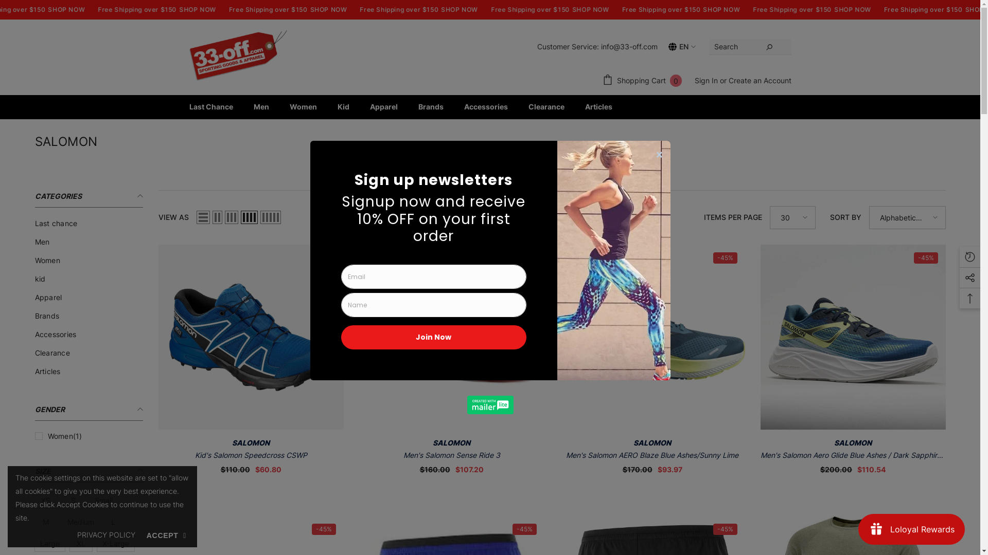 The image size is (988, 555). What do you see at coordinates (211, 110) in the screenshot?
I see `Last Chance` at bounding box center [211, 110].